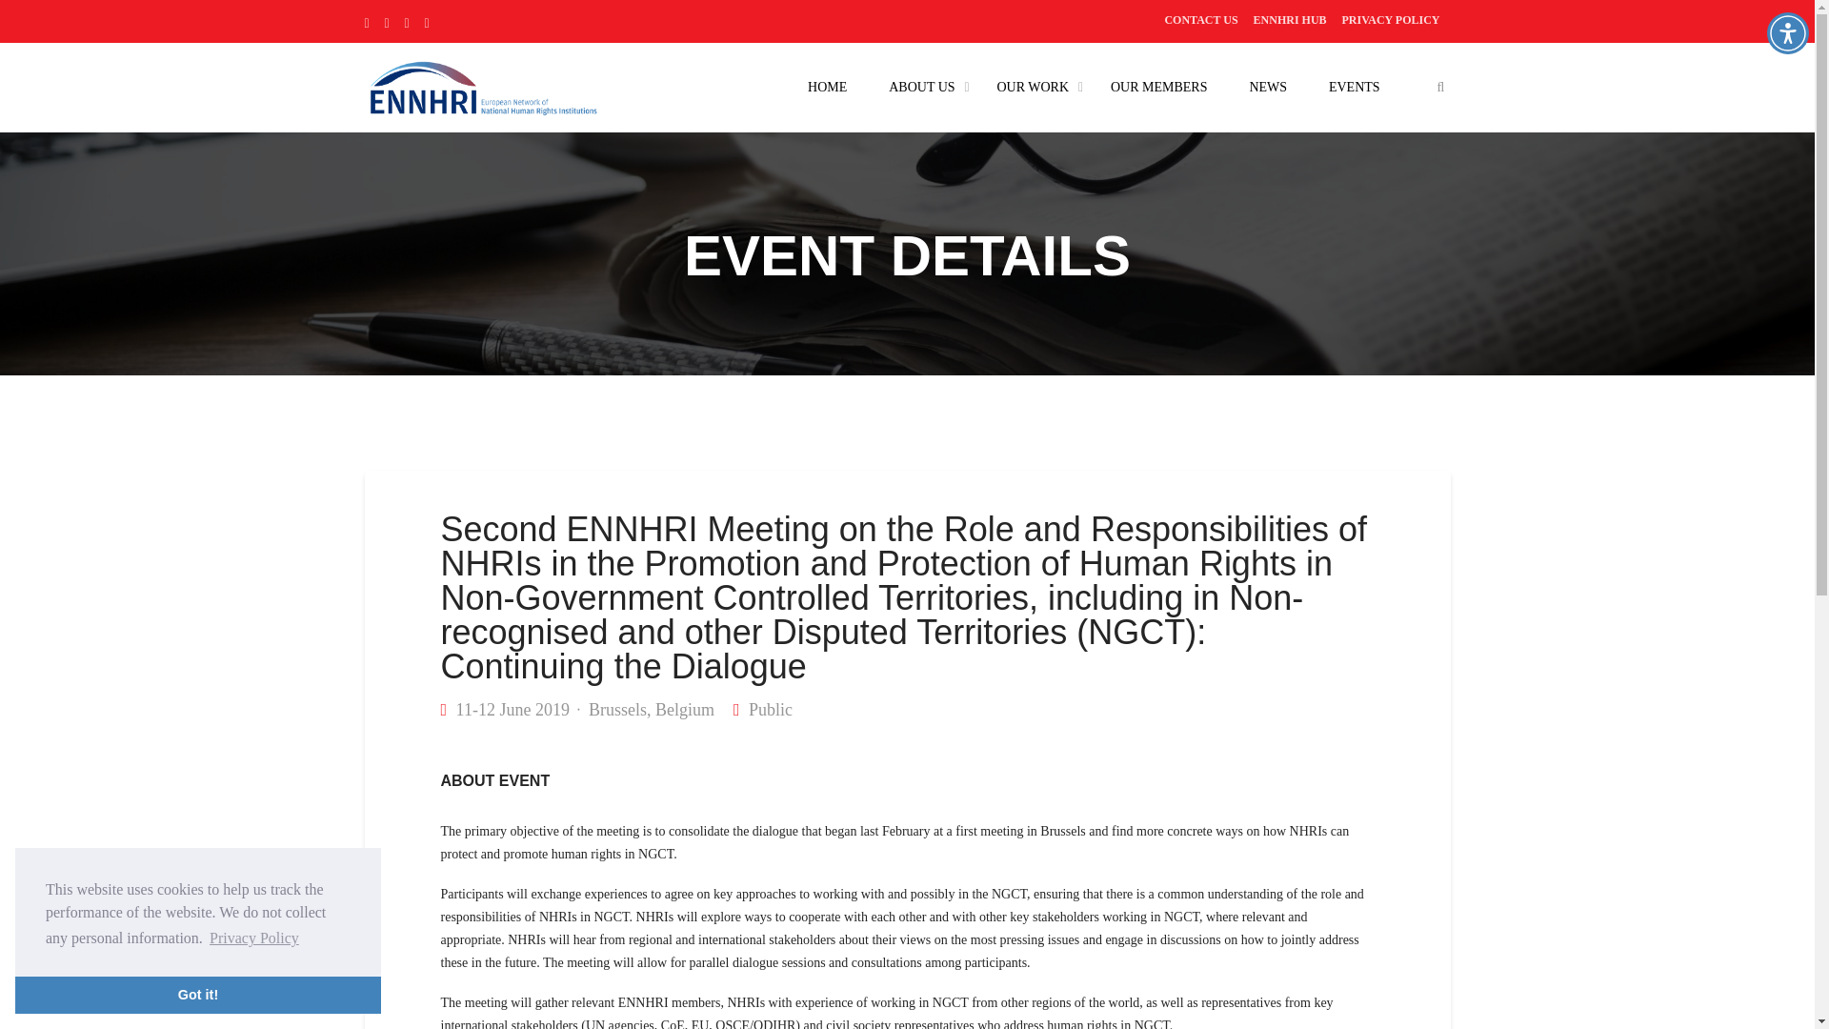 The width and height of the screenshot is (1829, 1029). I want to click on CONTACT US, so click(1200, 19).